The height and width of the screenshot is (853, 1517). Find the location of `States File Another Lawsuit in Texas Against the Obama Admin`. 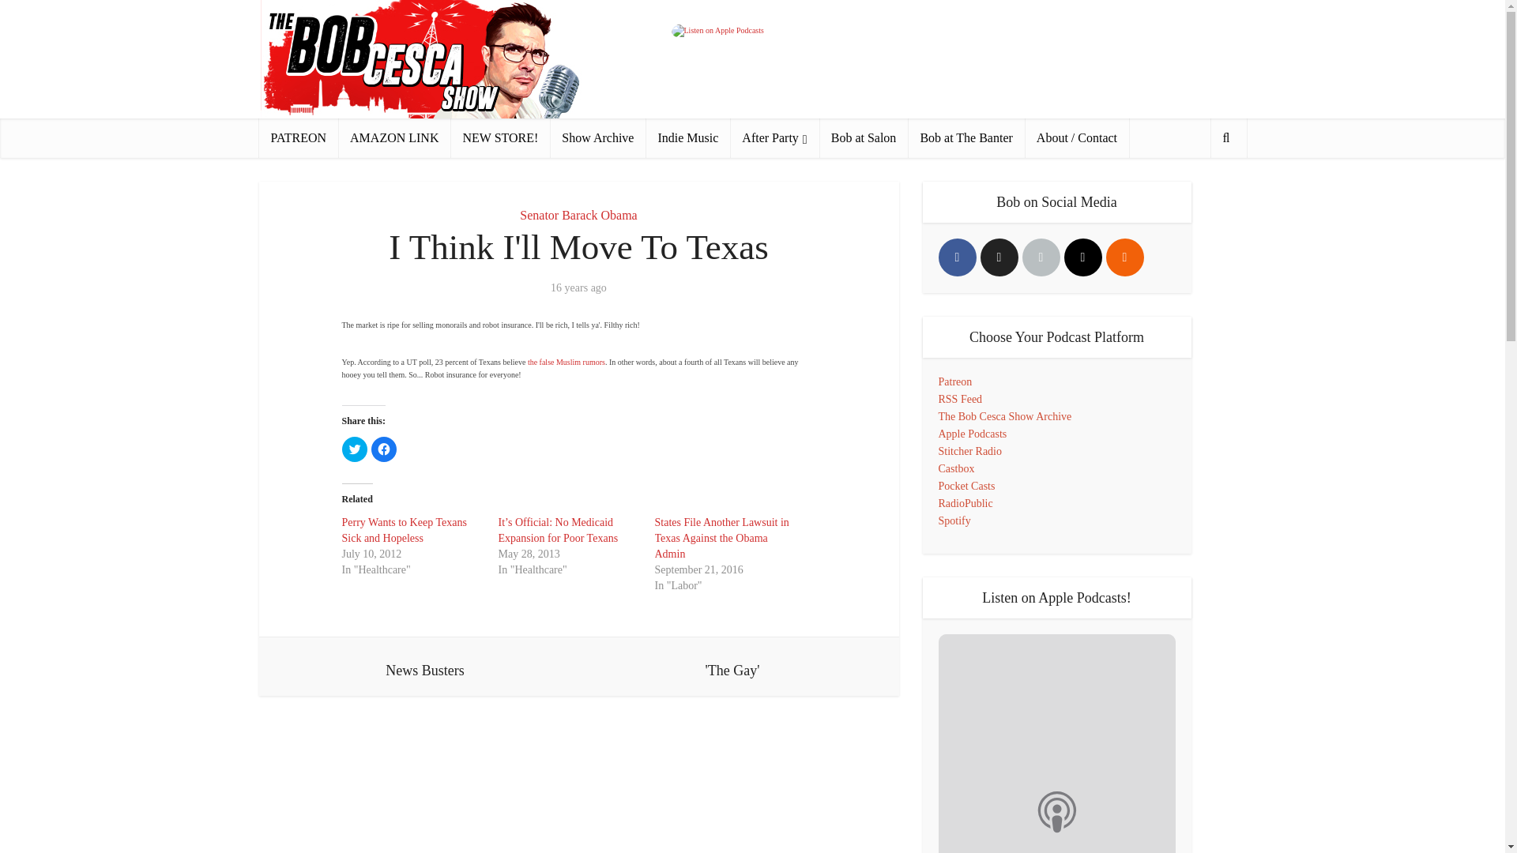

States File Another Lawsuit in Texas Against the Obama Admin is located at coordinates (721, 538).